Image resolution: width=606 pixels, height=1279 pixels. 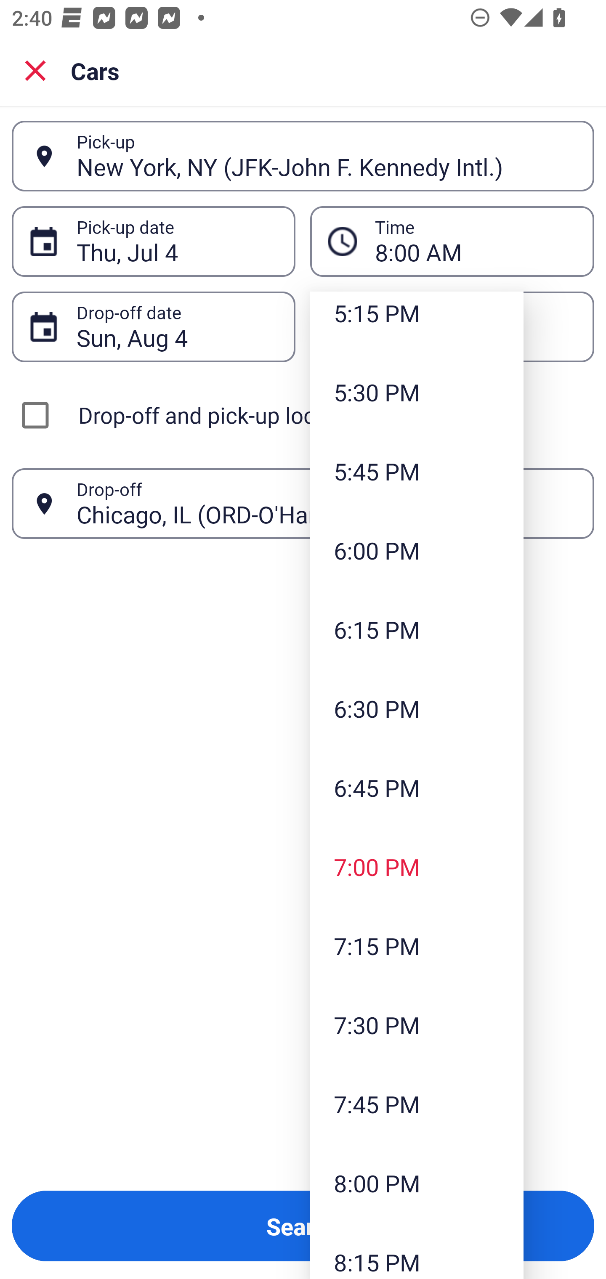 I want to click on 7:45 PM, so click(x=417, y=1104).